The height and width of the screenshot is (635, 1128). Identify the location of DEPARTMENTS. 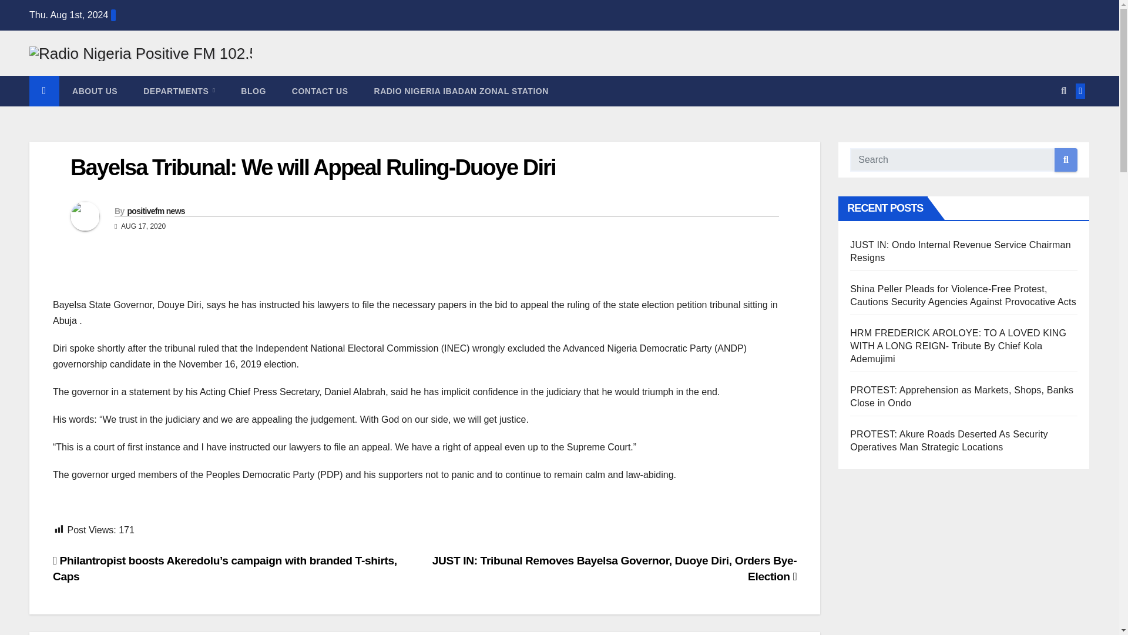
(179, 336).